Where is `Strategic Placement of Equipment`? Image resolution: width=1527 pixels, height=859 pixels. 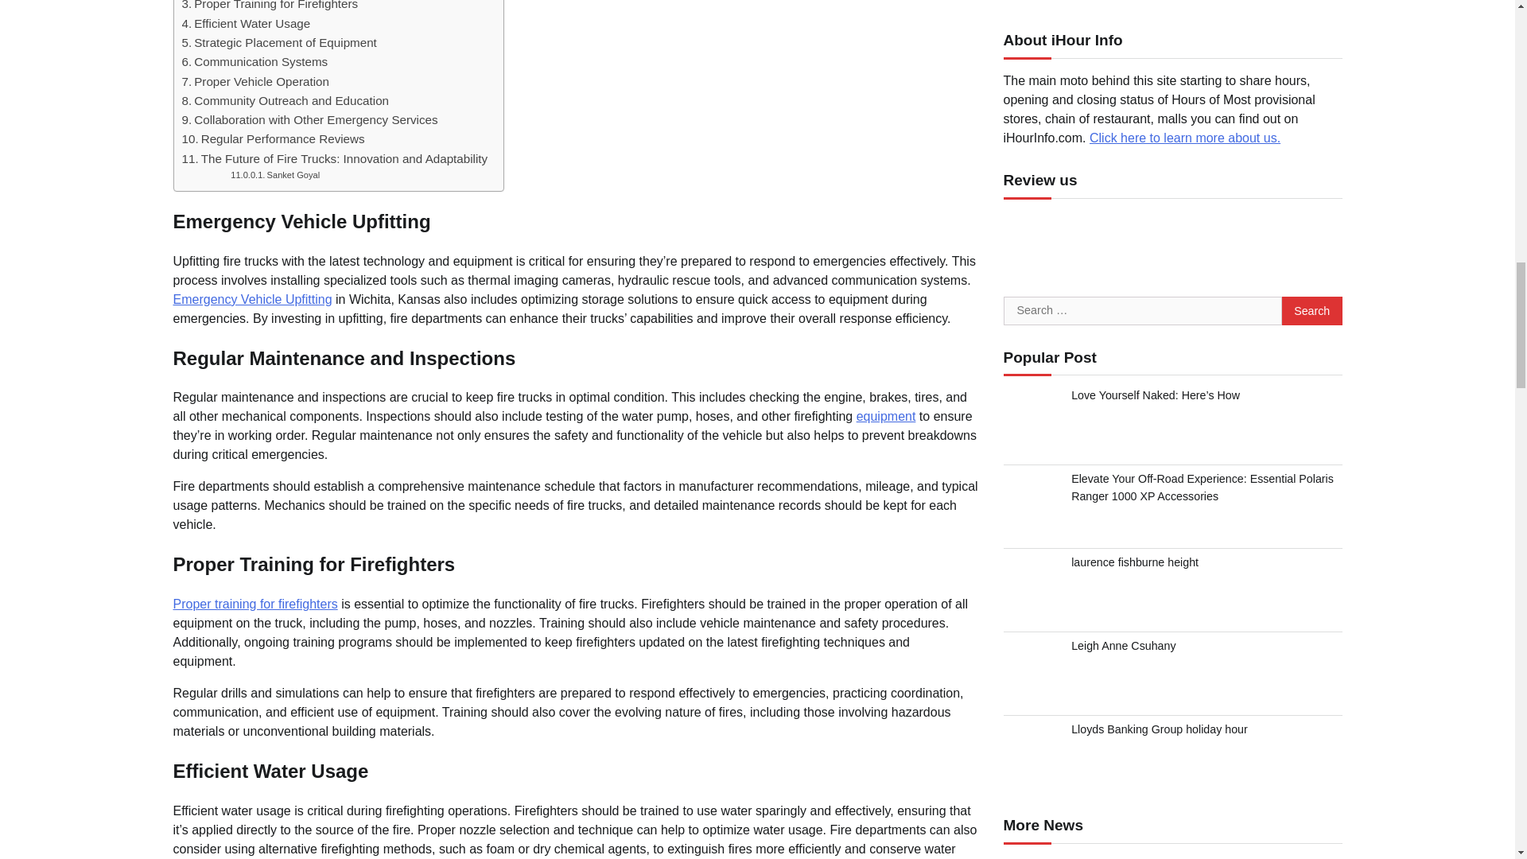
Strategic Placement of Equipment is located at coordinates (278, 43).